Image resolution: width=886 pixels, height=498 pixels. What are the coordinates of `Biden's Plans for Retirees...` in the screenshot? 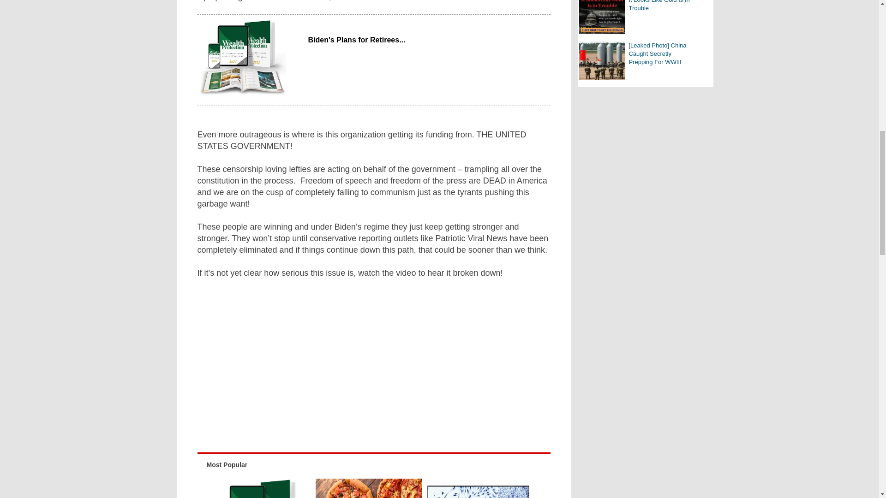 It's located at (429, 40).